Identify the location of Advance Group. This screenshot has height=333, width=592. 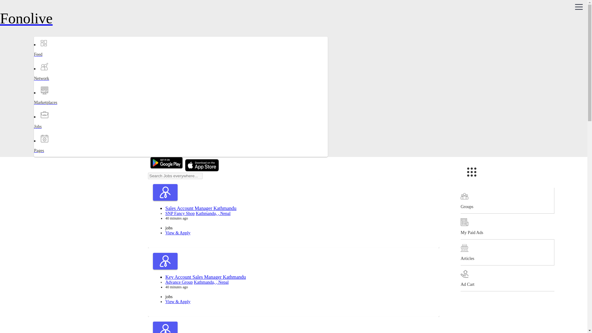
(179, 282).